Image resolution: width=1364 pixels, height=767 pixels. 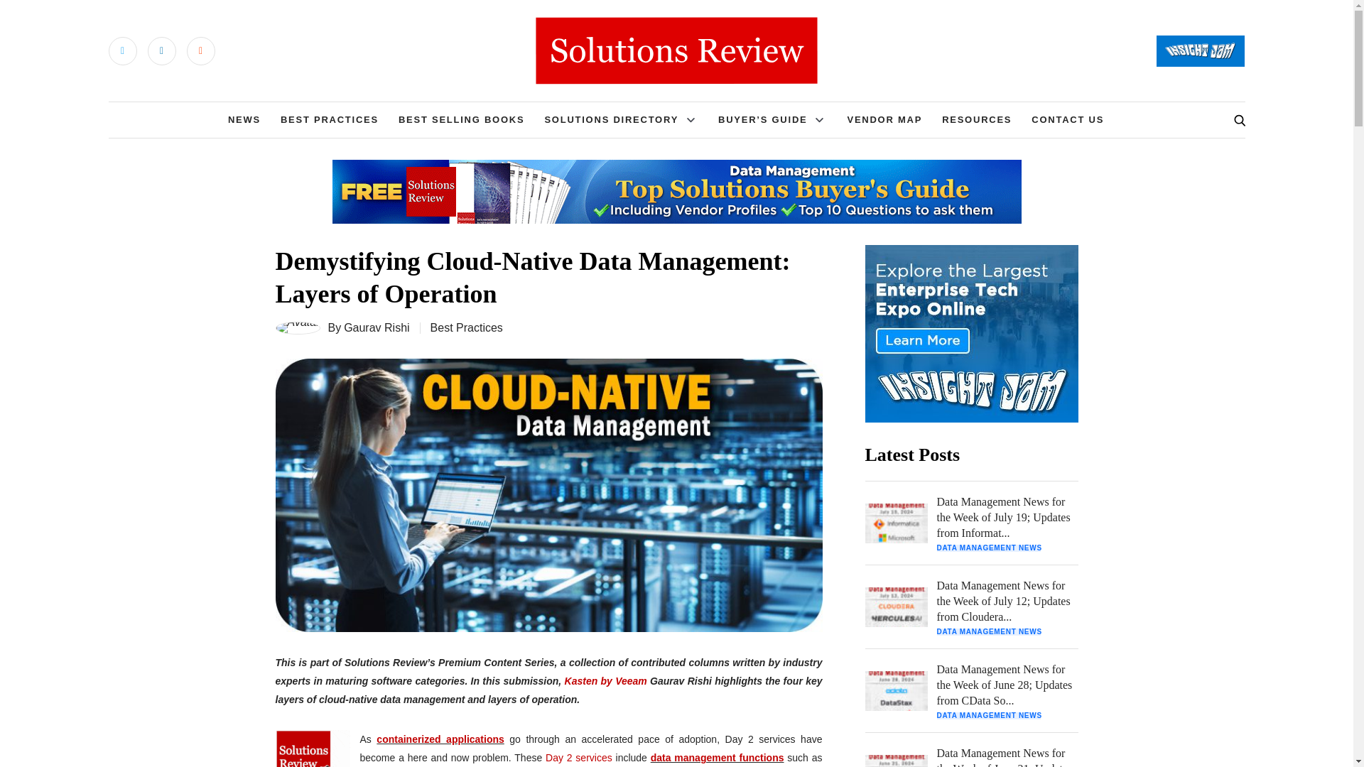 I want to click on CONTACT US, so click(x=1067, y=119).